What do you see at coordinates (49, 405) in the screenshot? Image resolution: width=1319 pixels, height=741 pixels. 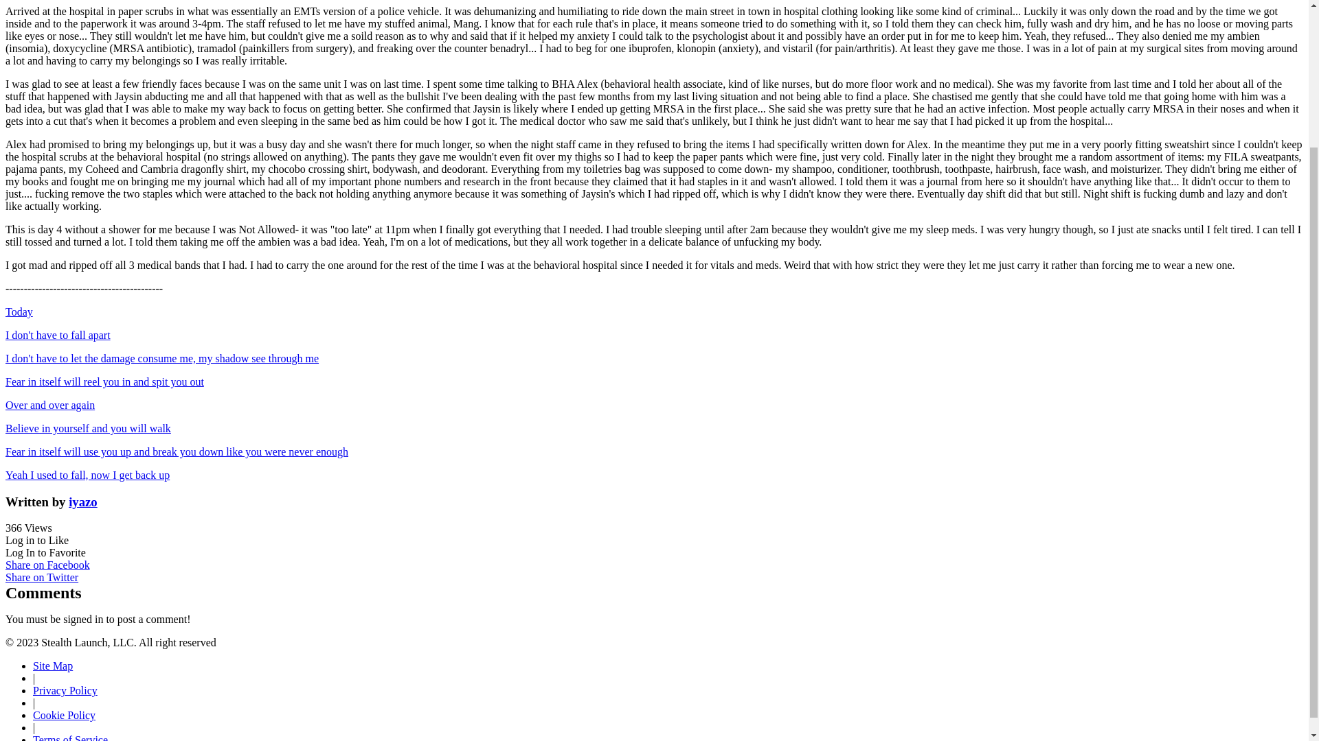 I see `Over and over again` at bounding box center [49, 405].